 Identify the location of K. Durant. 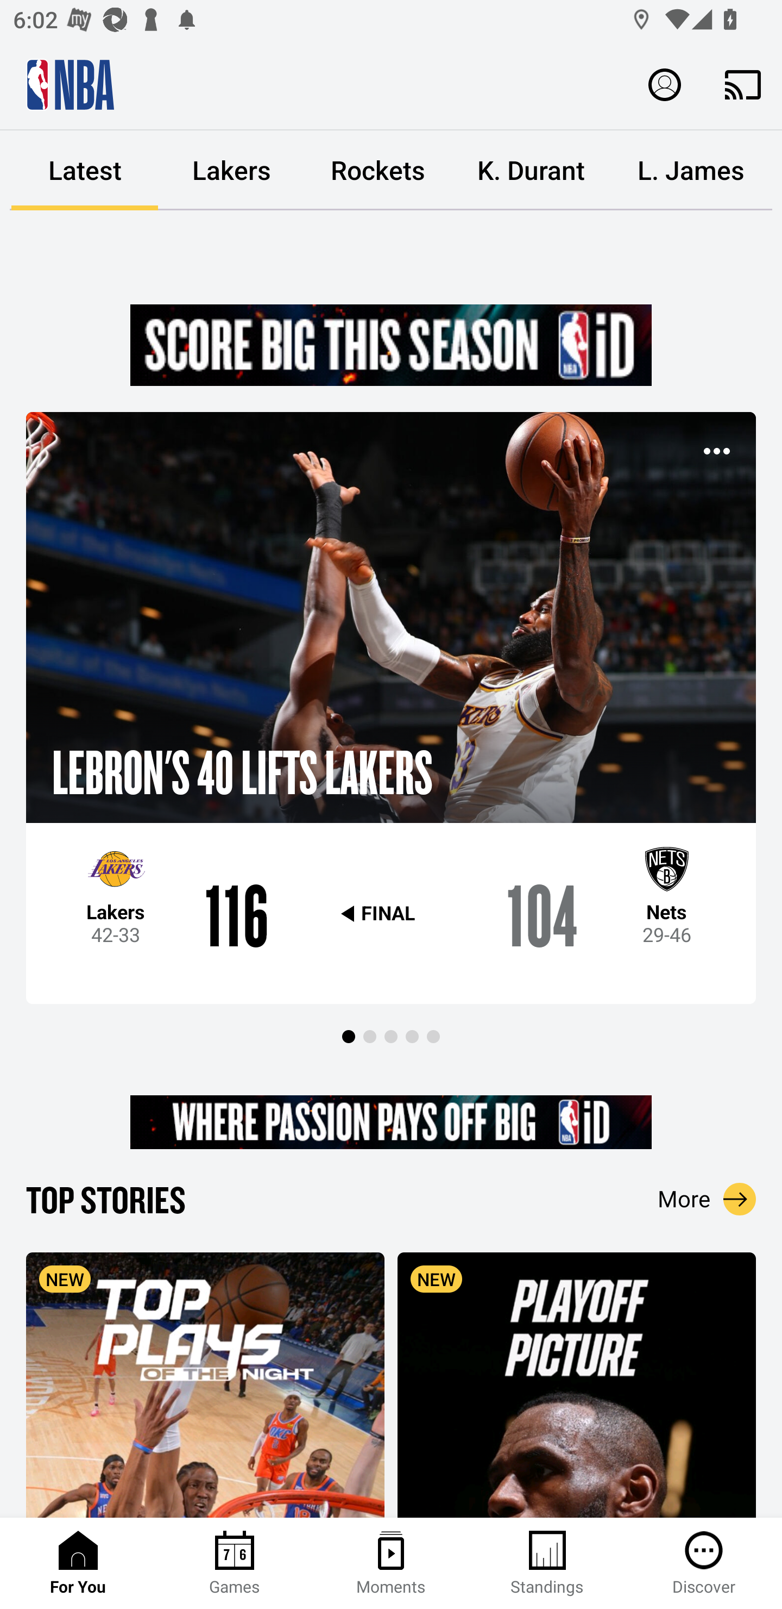
(531, 171).